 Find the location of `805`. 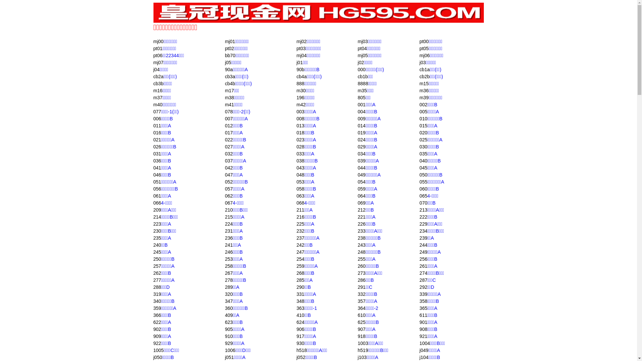

805 is located at coordinates (362, 98).